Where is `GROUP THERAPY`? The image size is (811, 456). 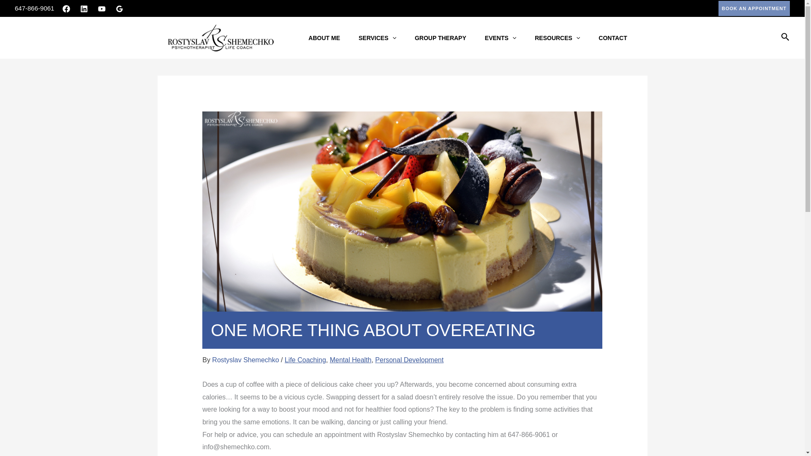 GROUP THERAPY is located at coordinates (440, 38).